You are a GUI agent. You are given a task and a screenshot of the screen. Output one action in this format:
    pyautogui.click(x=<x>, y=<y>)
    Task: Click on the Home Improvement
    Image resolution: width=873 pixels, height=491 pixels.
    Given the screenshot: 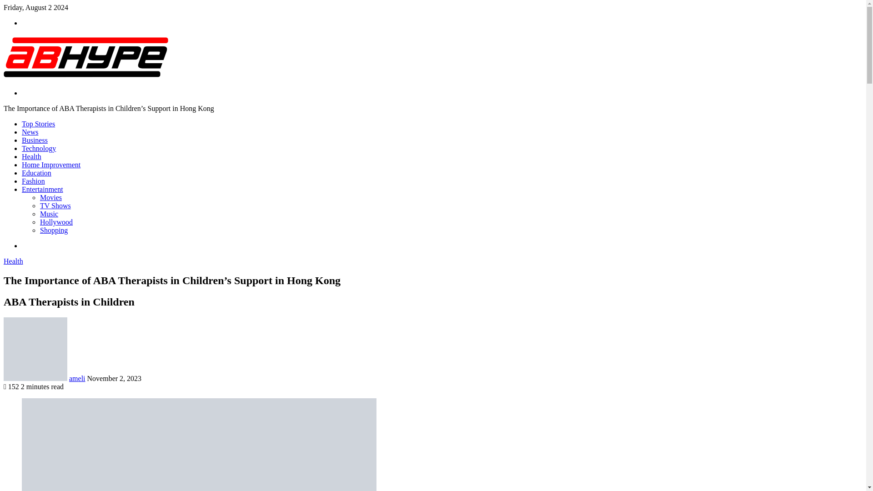 What is the action you would take?
    pyautogui.click(x=51, y=165)
    